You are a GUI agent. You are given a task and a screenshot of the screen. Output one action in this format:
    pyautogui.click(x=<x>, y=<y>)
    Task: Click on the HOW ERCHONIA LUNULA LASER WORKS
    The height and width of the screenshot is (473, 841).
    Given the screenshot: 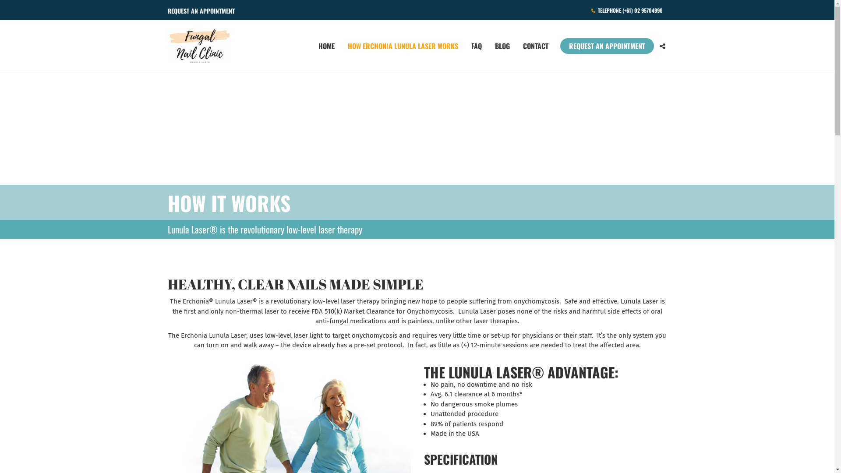 What is the action you would take?
    pyautogui.click(x=403, y=46)
    